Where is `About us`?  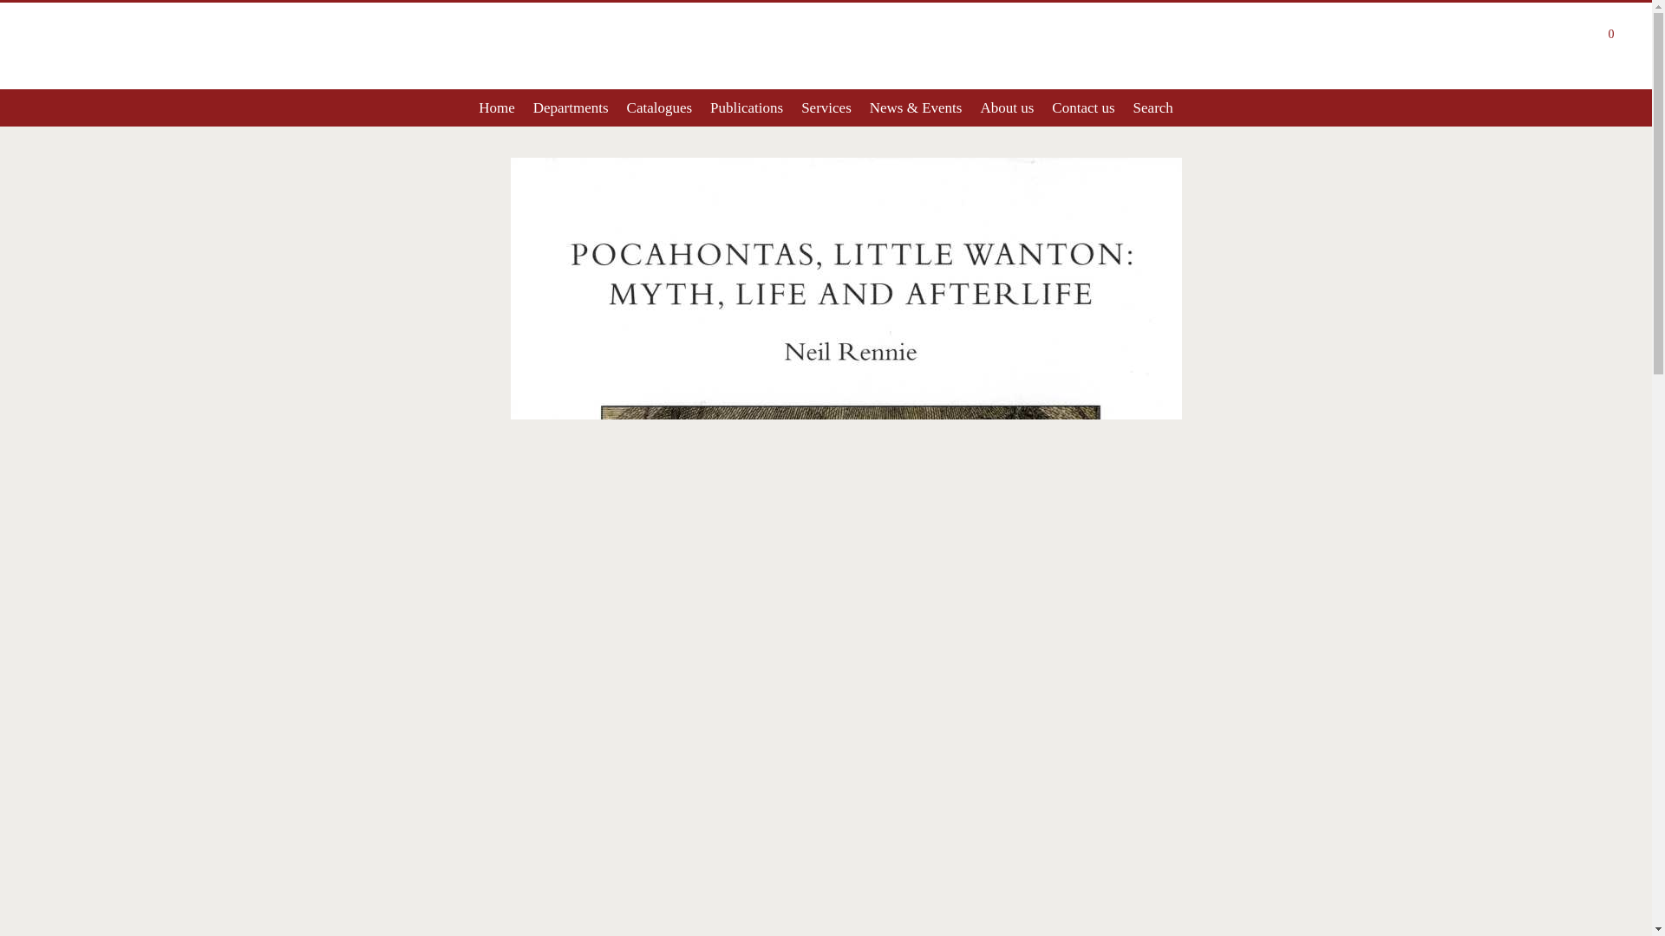 About us is located at coordinates (1007, 107).